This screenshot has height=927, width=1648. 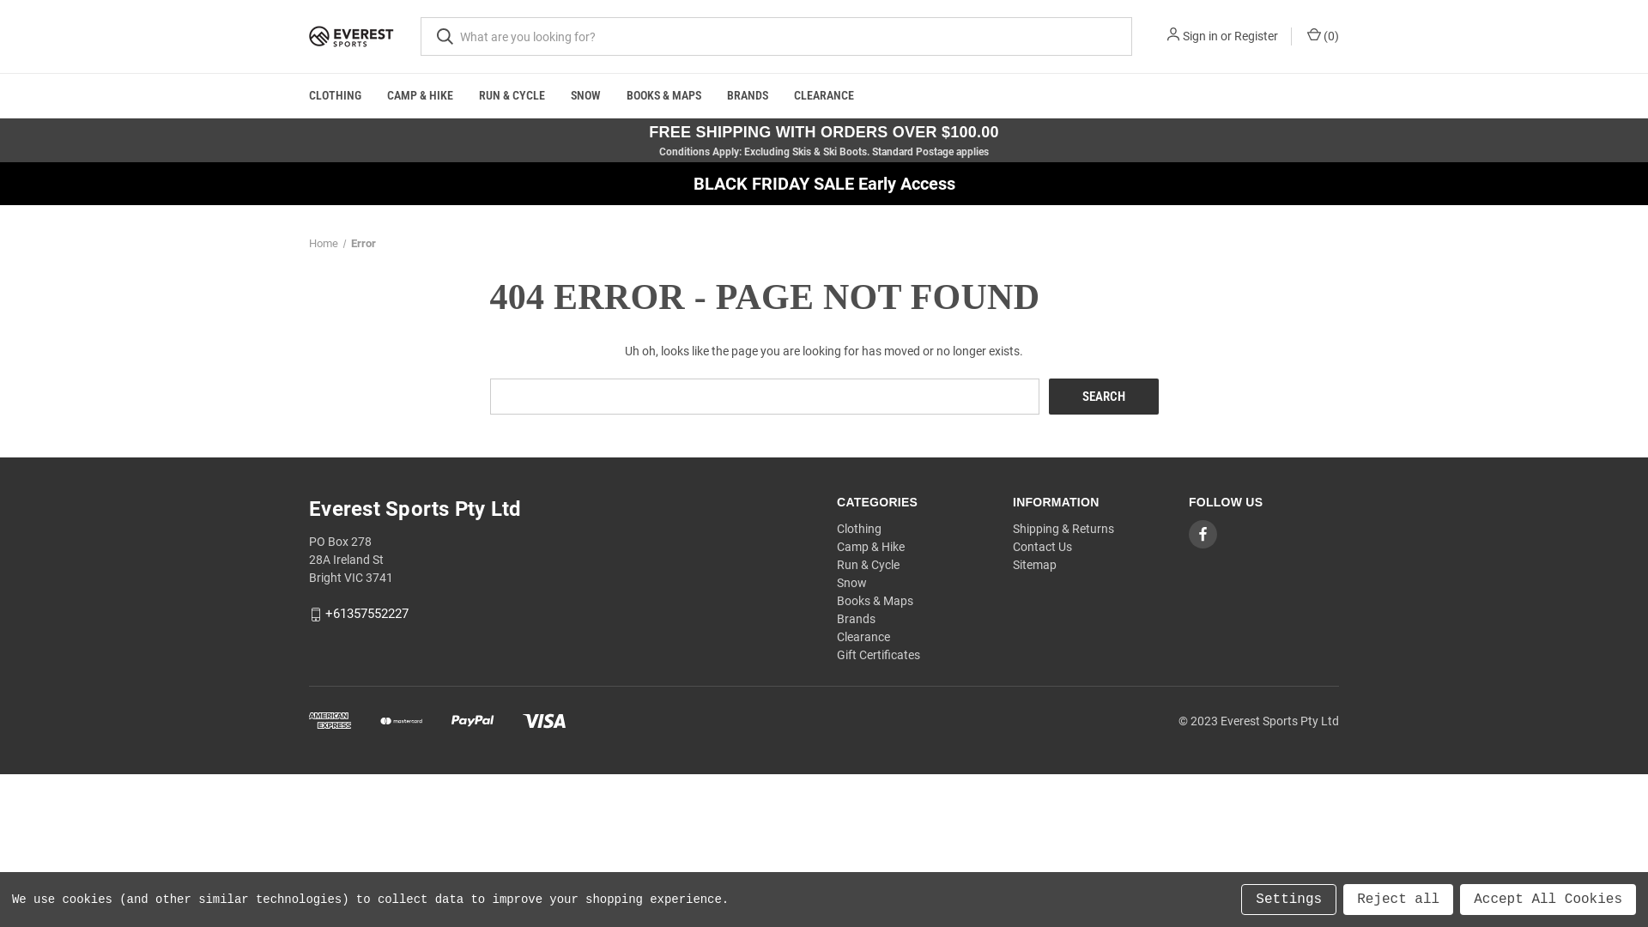 I want to click on Everest Sports Pty Ltd, so click(x=352, y=37).